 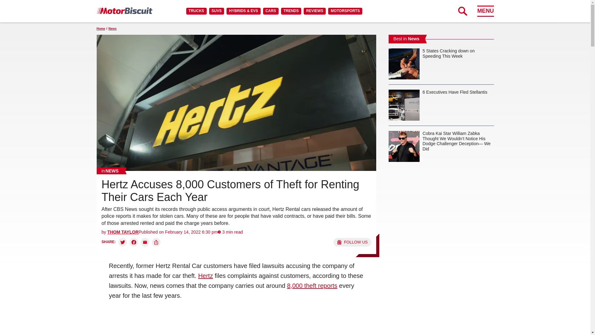 What do you see at coordinates (485, 11) in the screenshot?
I see `MENU` at bounding box center [485, 11].